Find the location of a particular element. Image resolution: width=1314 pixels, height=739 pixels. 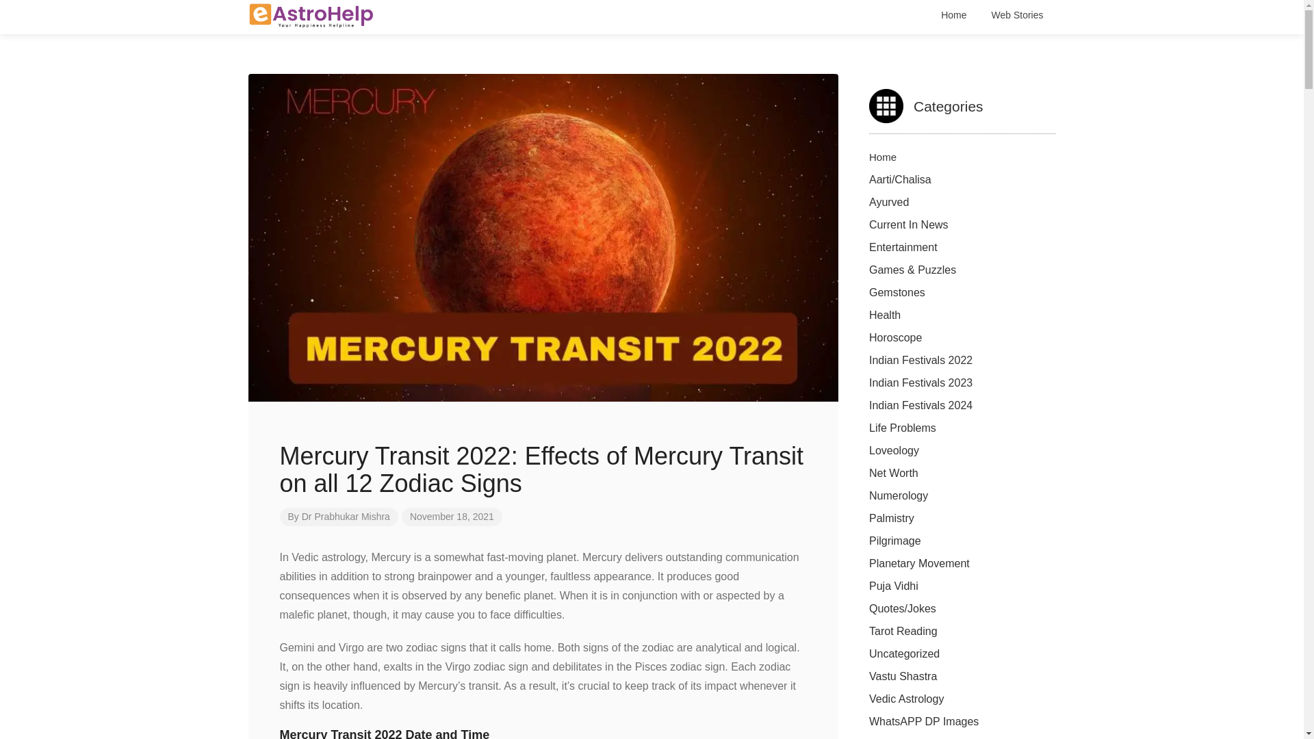

Palmistry is located at coordinates (891, 518).